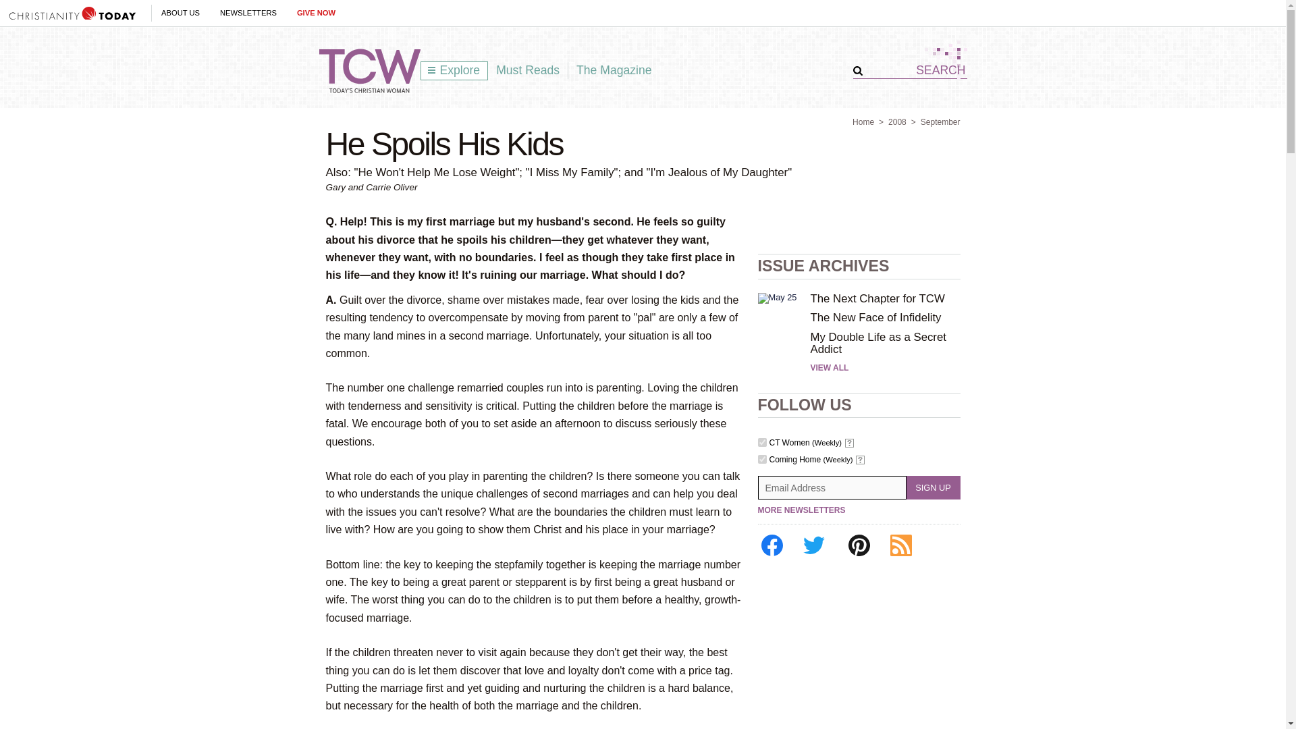  Describe the element at coordinates (369, 71) in the screenshot. I see `Today's Christian Woman` at that location.